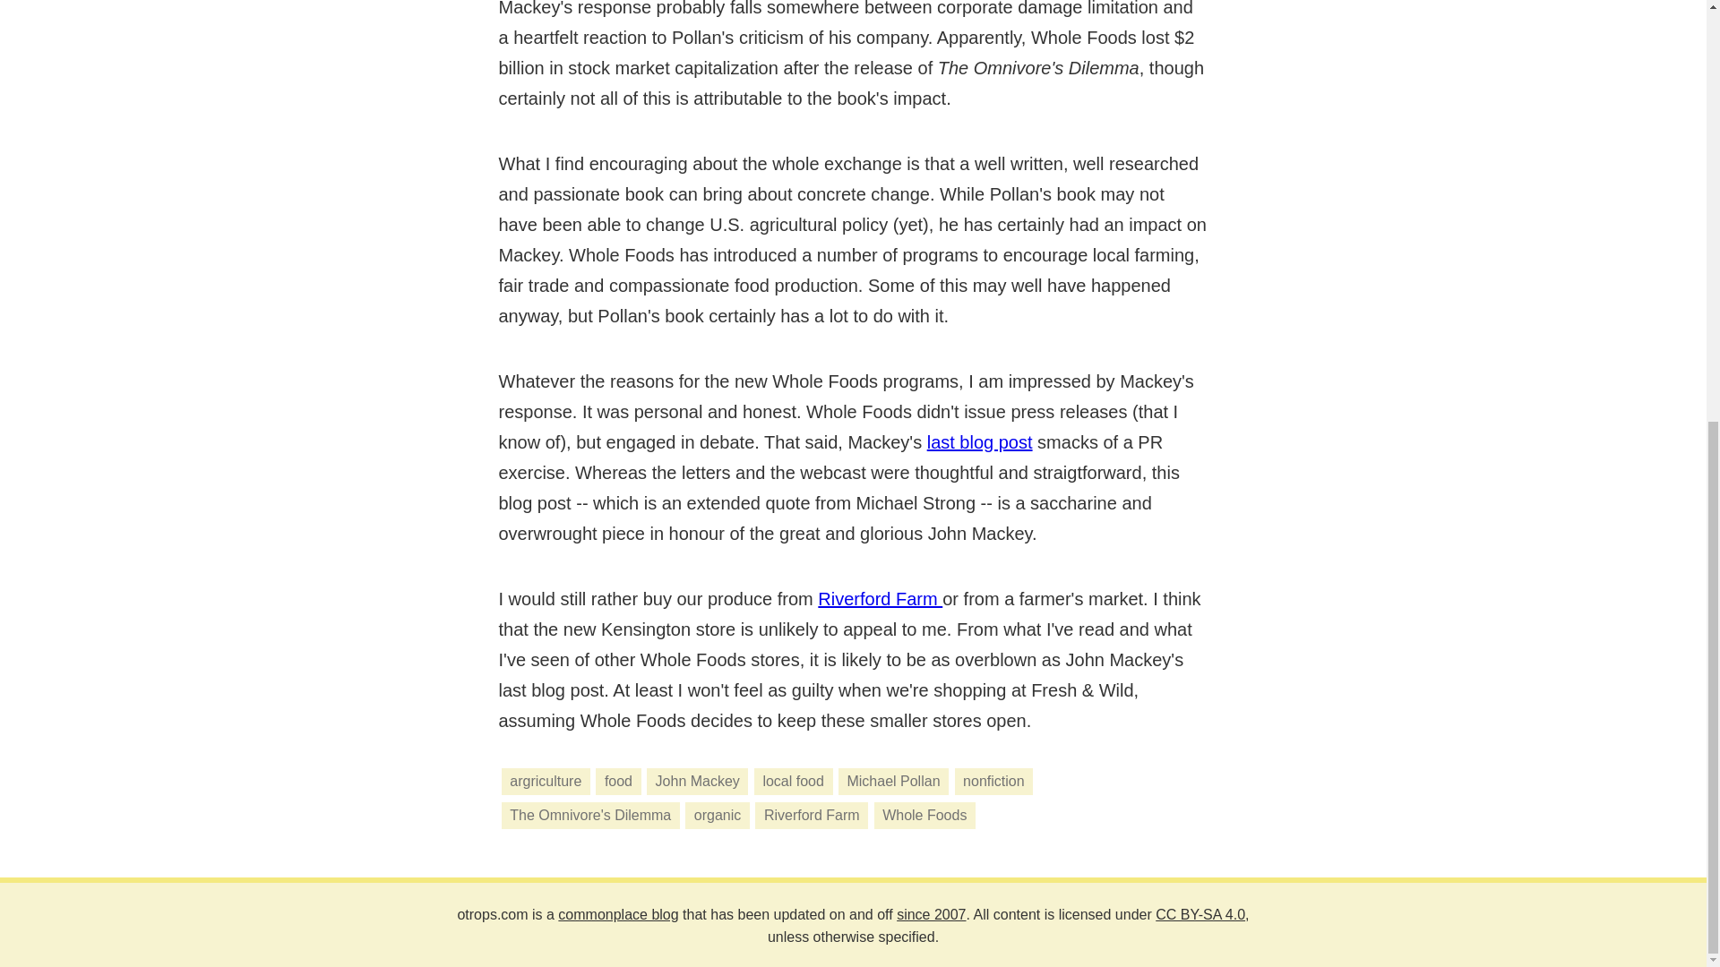 This screenshot has height=967, width=1720. I want to click on The Omnivore's Dilemma, so click(590, 815).